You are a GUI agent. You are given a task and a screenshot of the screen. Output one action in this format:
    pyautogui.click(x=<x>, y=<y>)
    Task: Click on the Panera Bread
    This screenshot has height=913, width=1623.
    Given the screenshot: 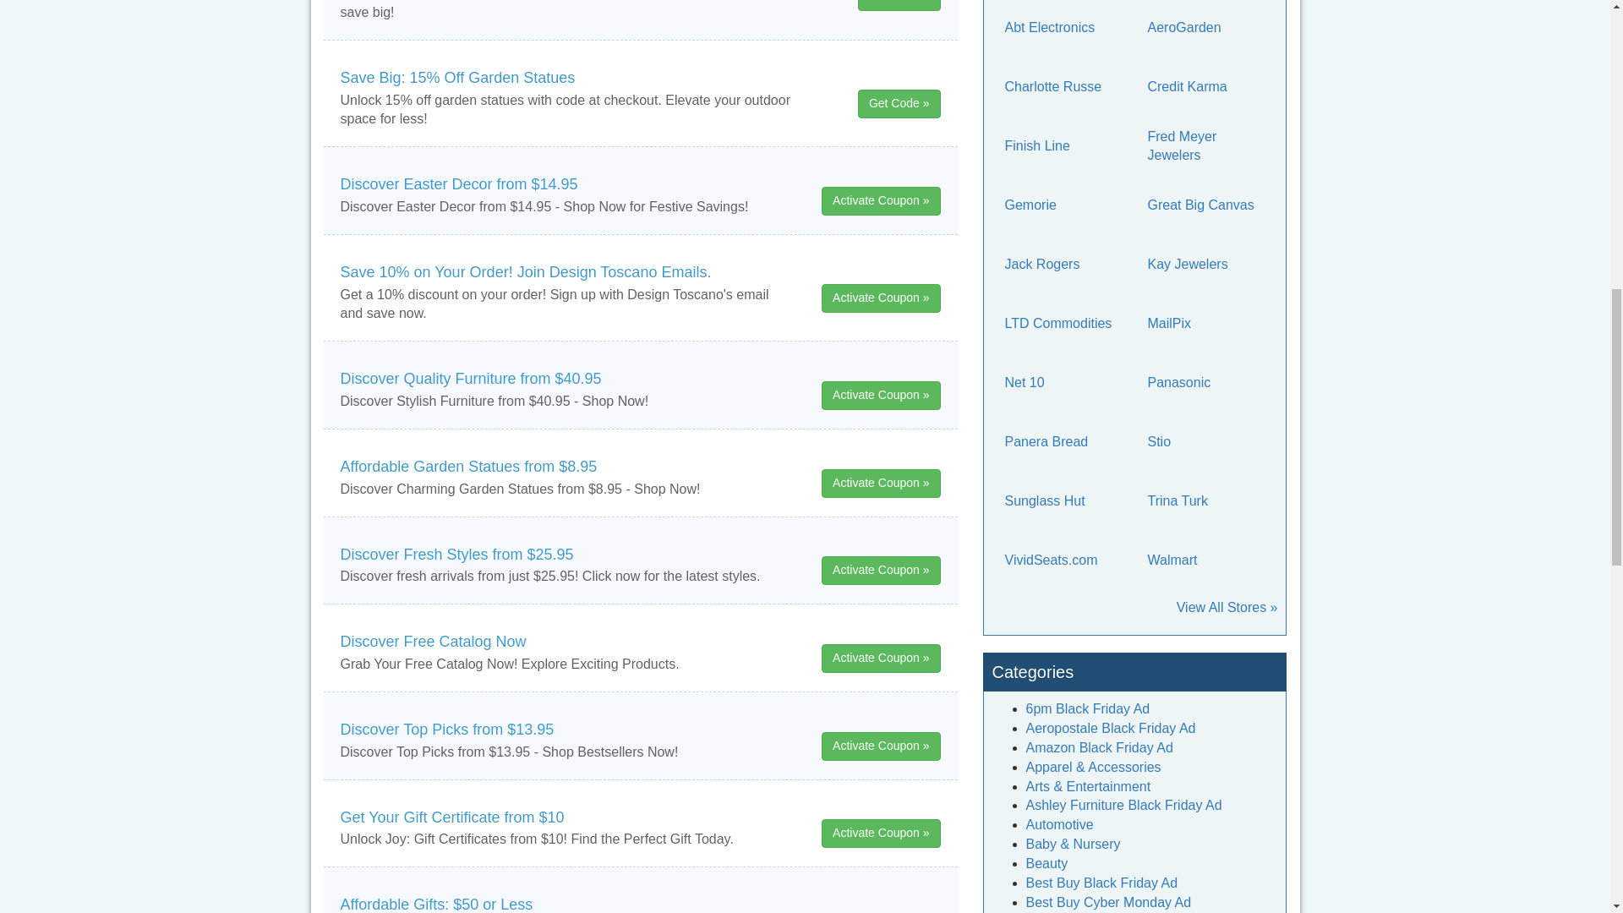 What is the action you would take?
    pyautogui.click(x=1063, y=441)
    